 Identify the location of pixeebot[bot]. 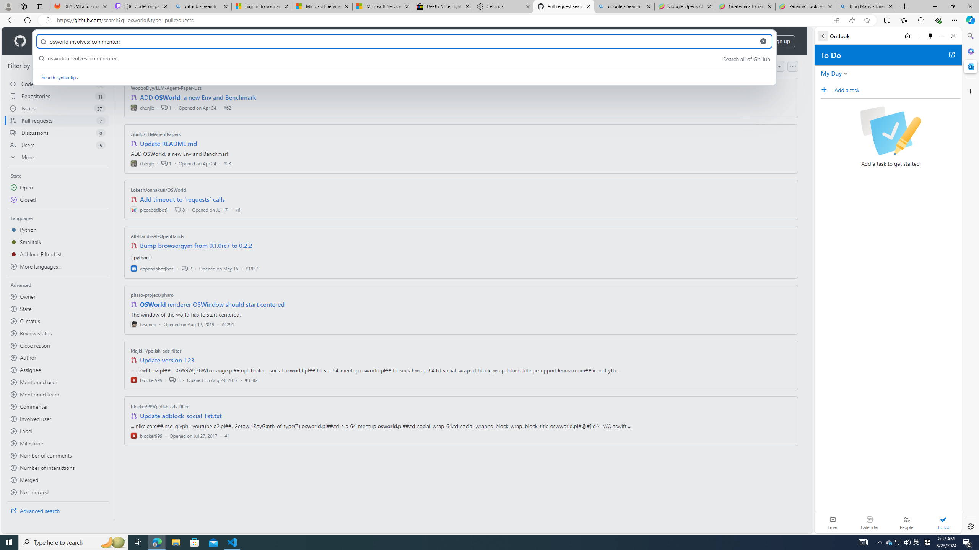
(149, 209).